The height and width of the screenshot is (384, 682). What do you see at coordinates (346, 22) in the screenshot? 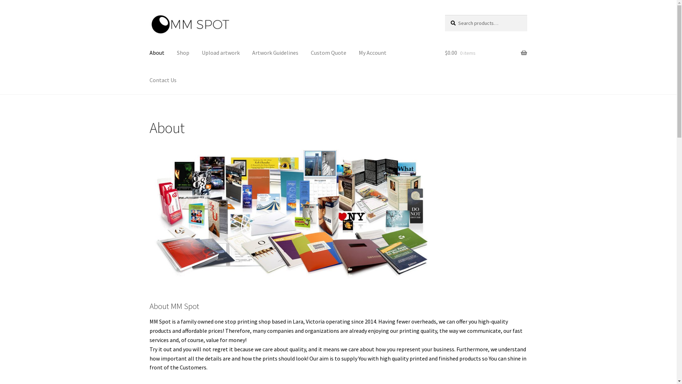
I see `Refund and Returns Policy` at bounding box center [346, 22].